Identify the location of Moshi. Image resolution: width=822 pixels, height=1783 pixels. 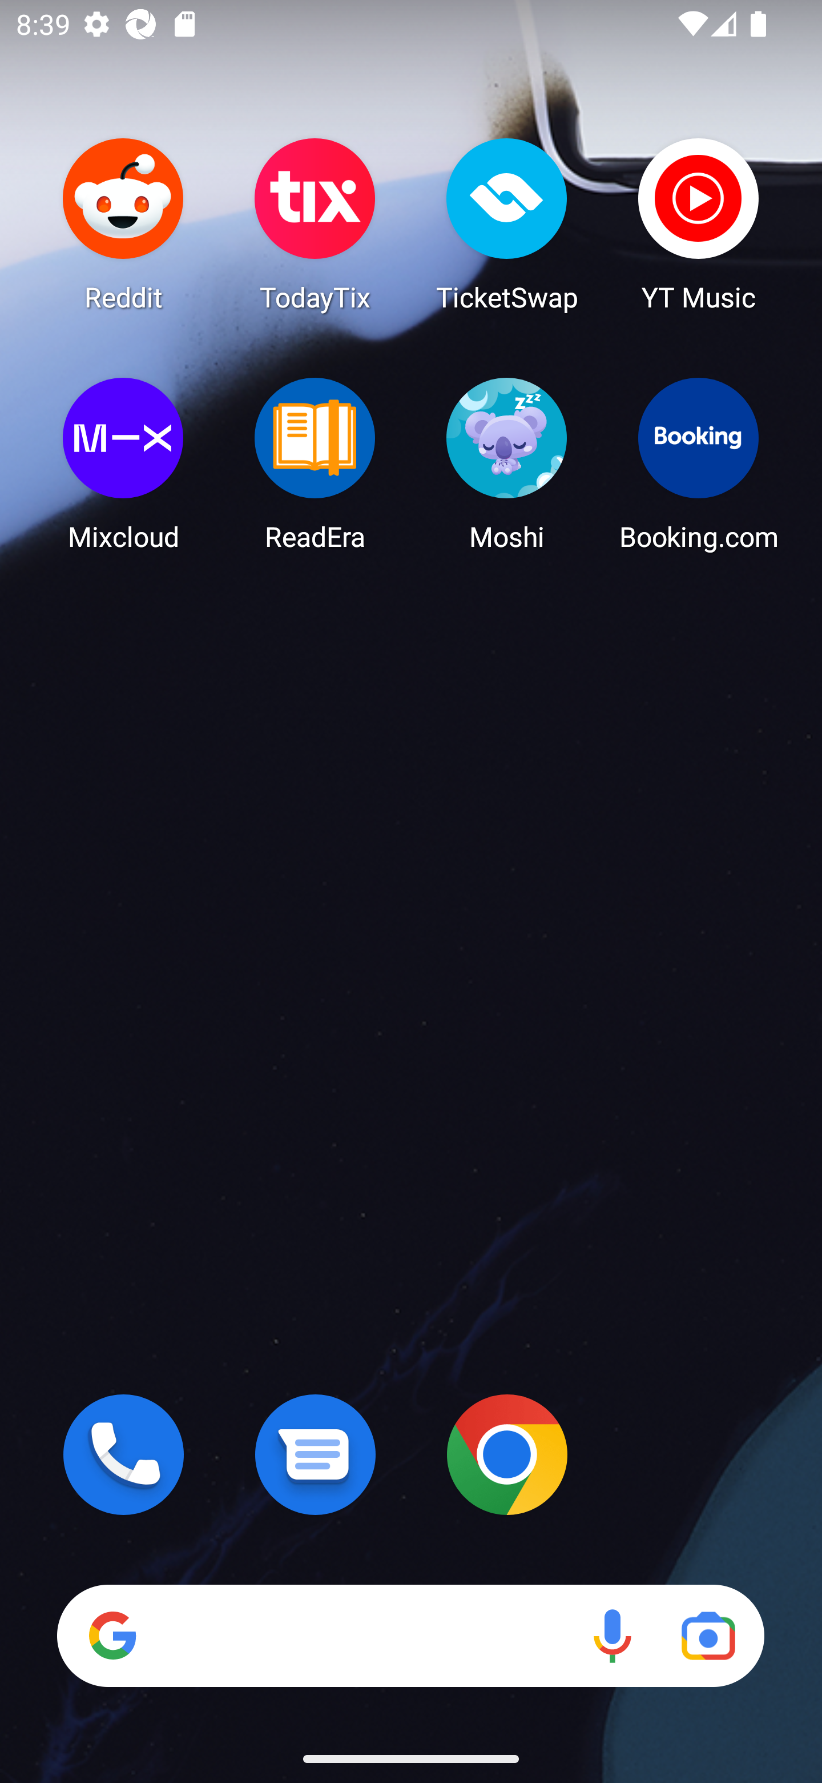
(507, 463).